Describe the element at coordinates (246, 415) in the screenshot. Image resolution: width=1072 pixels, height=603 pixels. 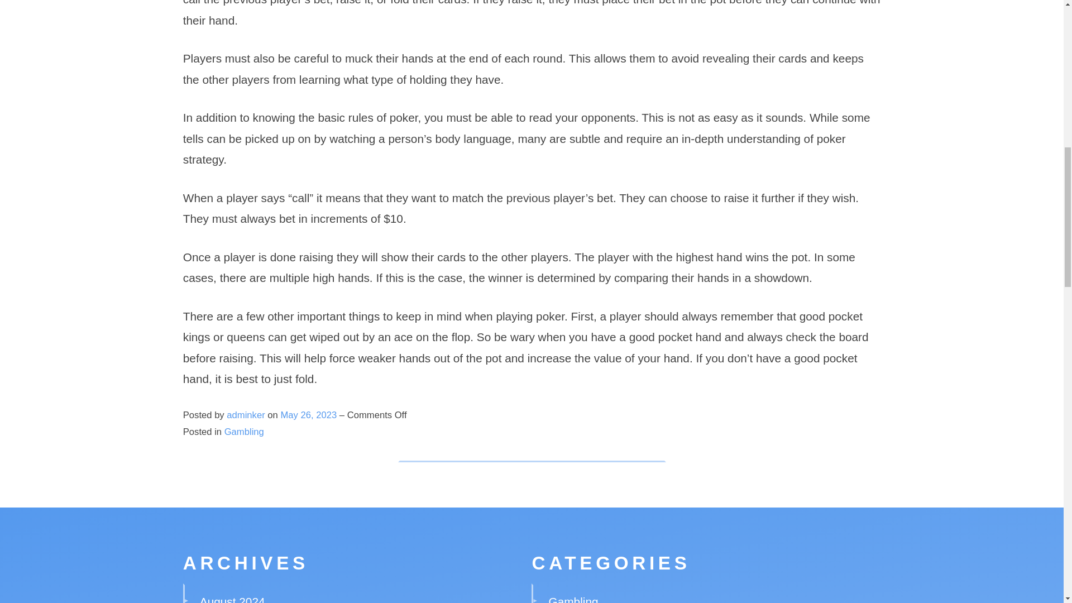
I see `adminker` at that location.